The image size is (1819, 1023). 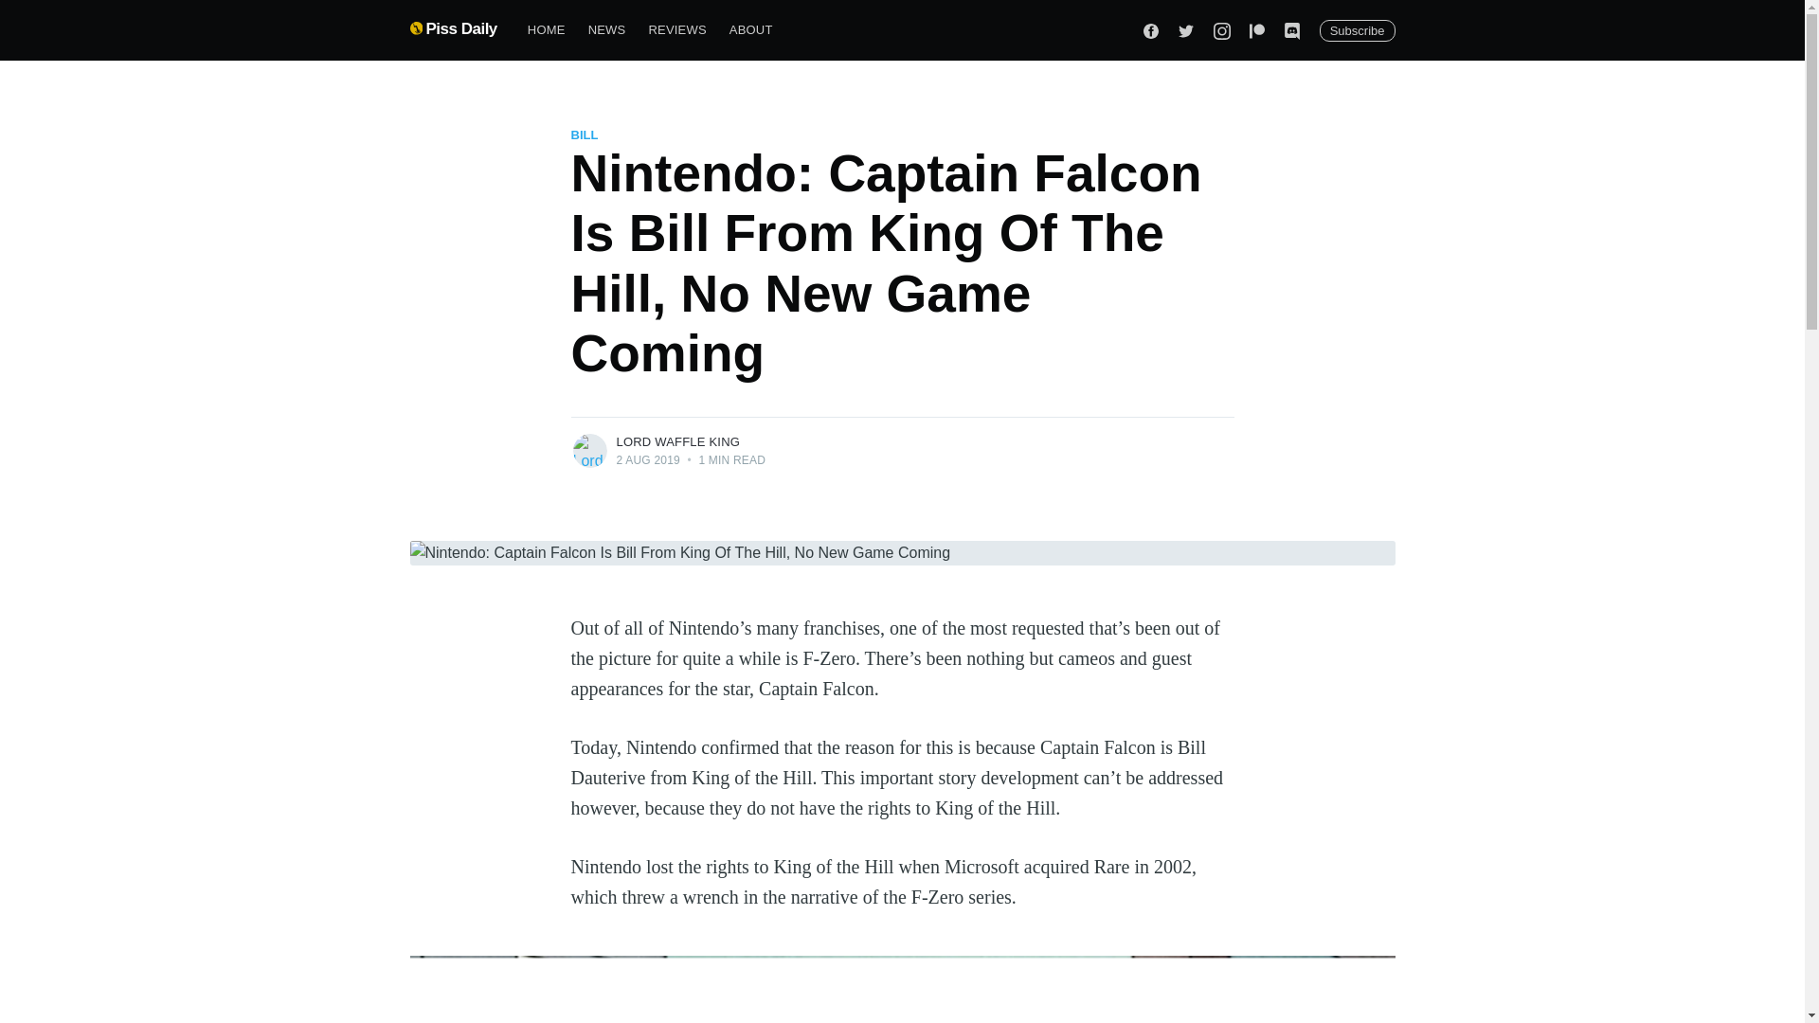 I want to click on Facebook, so click(x=1150, y=30).